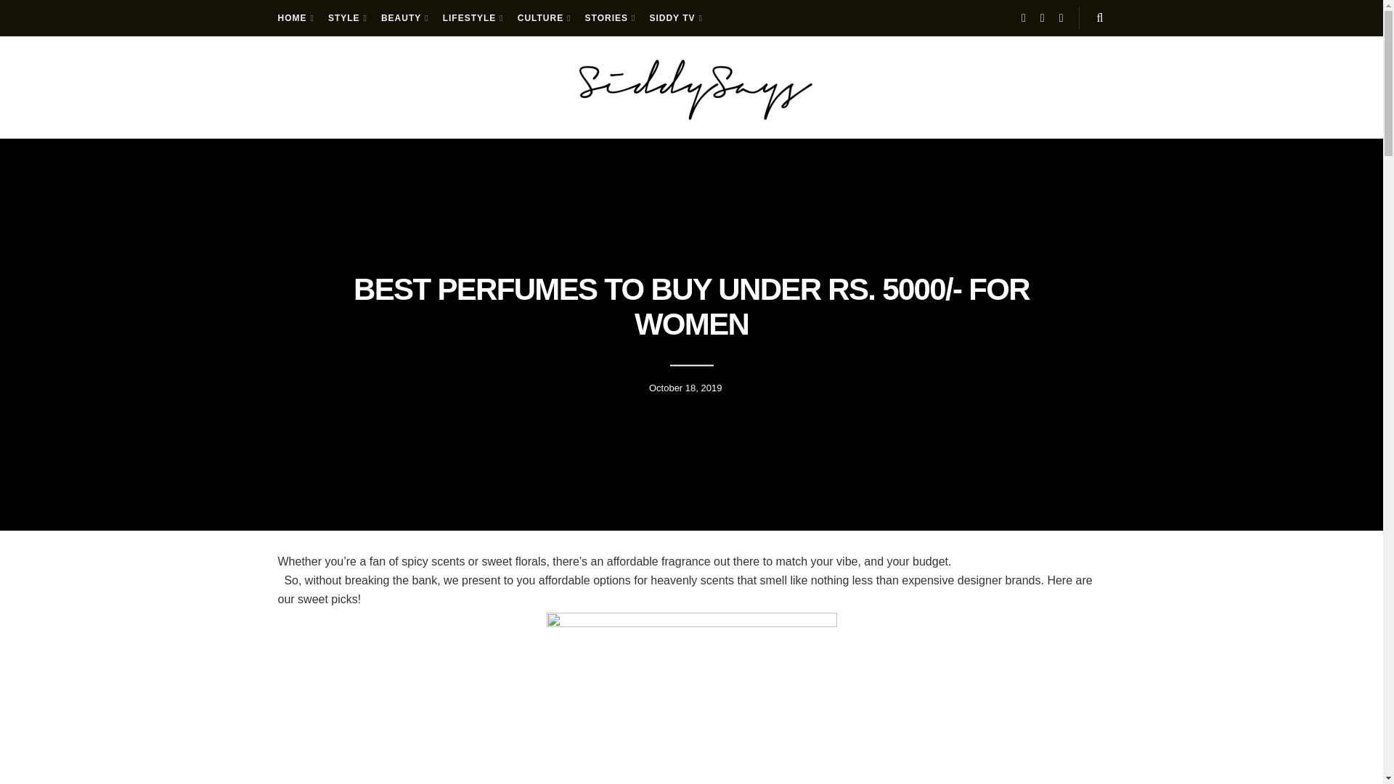  Describe the element at coordinates (294, 17) in the screenshot. I see `HOME` at that location.